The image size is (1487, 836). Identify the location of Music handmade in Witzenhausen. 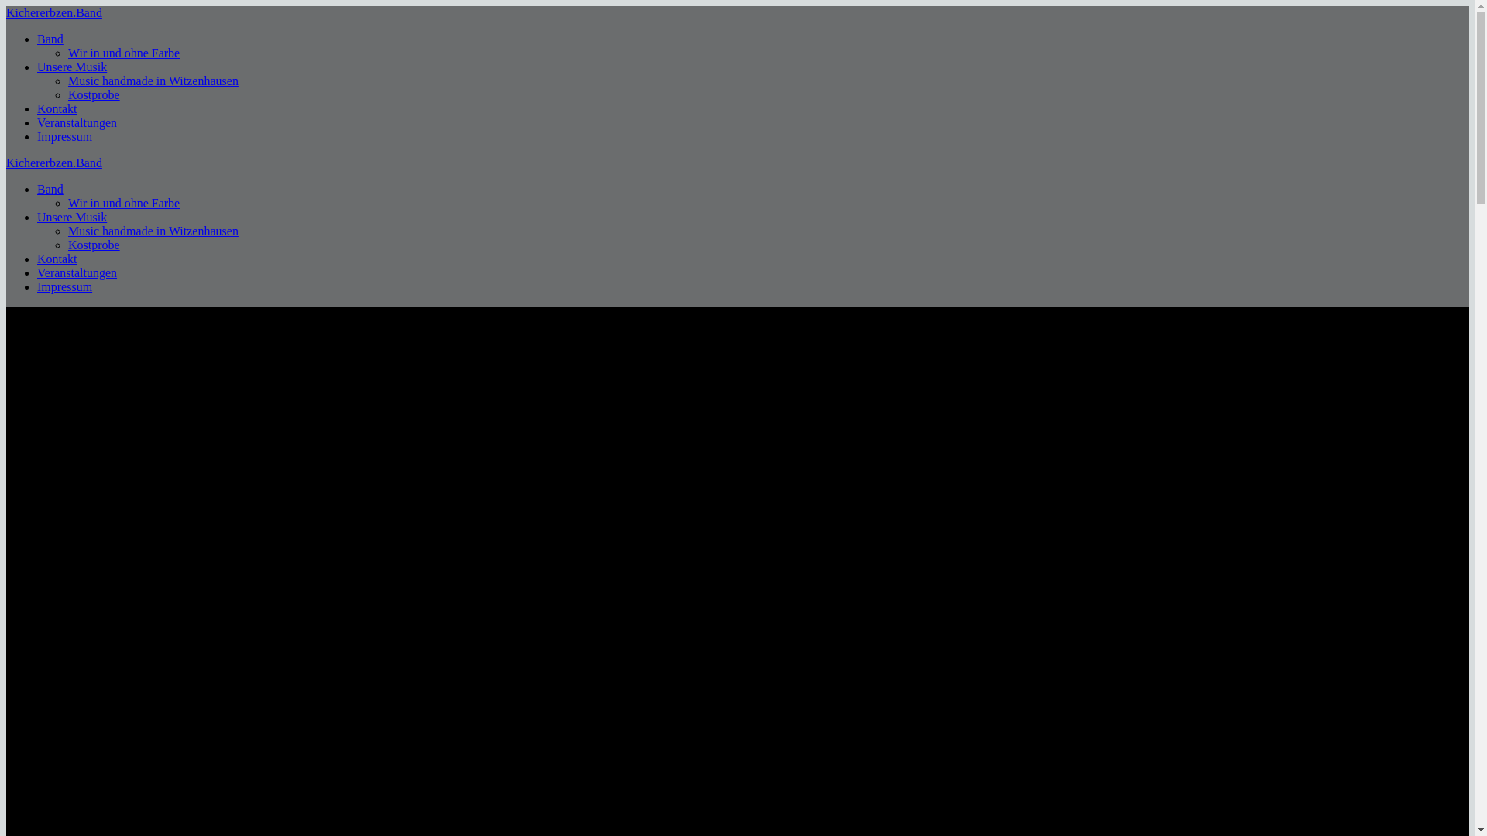
(153, 231).